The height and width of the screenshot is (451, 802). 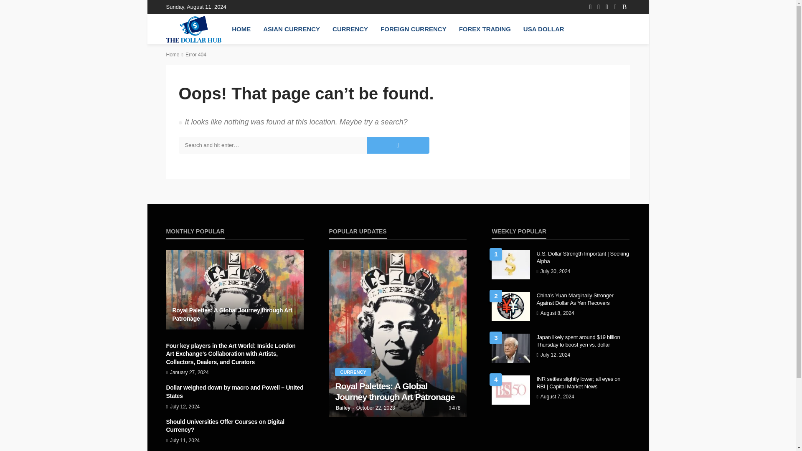 I want to click on Should Universities Offer Courses on Digital Currency?, so click(x=235, y=426).